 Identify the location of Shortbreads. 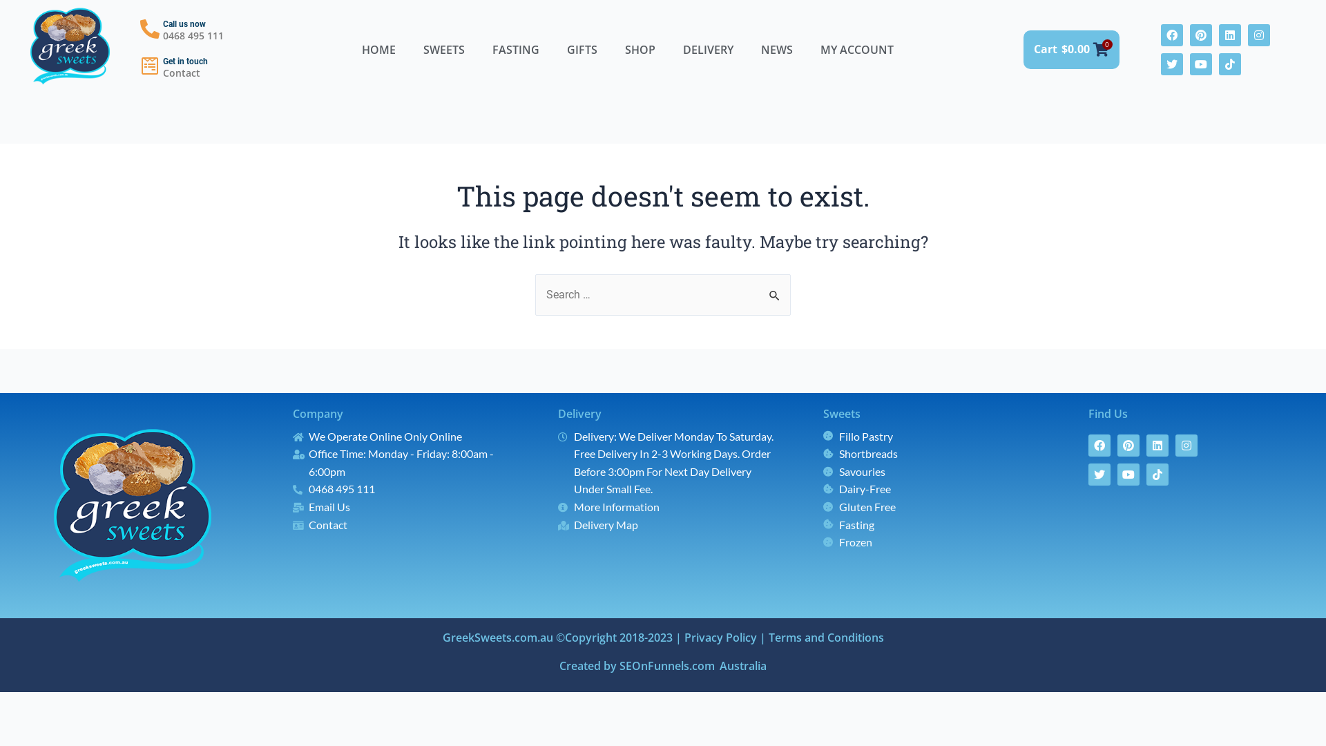
(935, 454).